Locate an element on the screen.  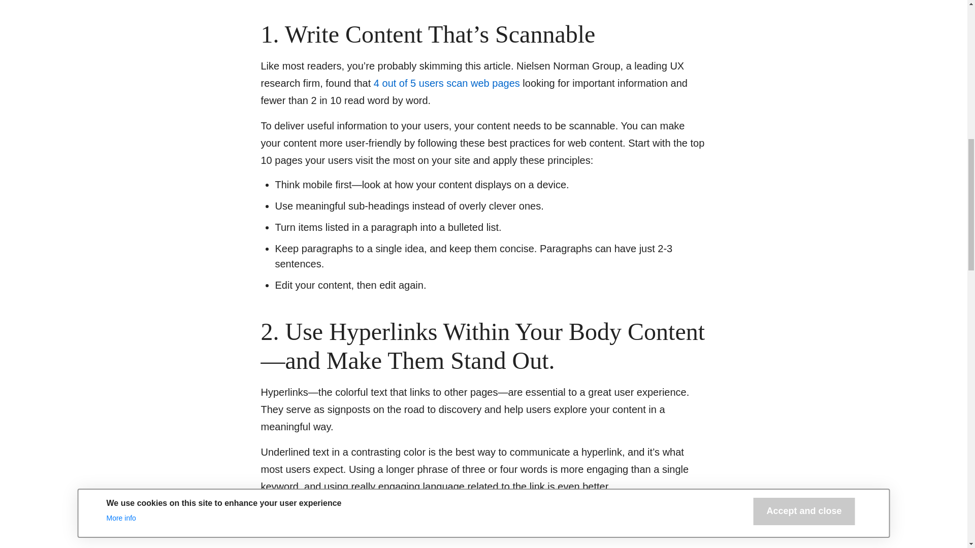
4 out of 5 users scan web pages is located at coordinates (446, 83).